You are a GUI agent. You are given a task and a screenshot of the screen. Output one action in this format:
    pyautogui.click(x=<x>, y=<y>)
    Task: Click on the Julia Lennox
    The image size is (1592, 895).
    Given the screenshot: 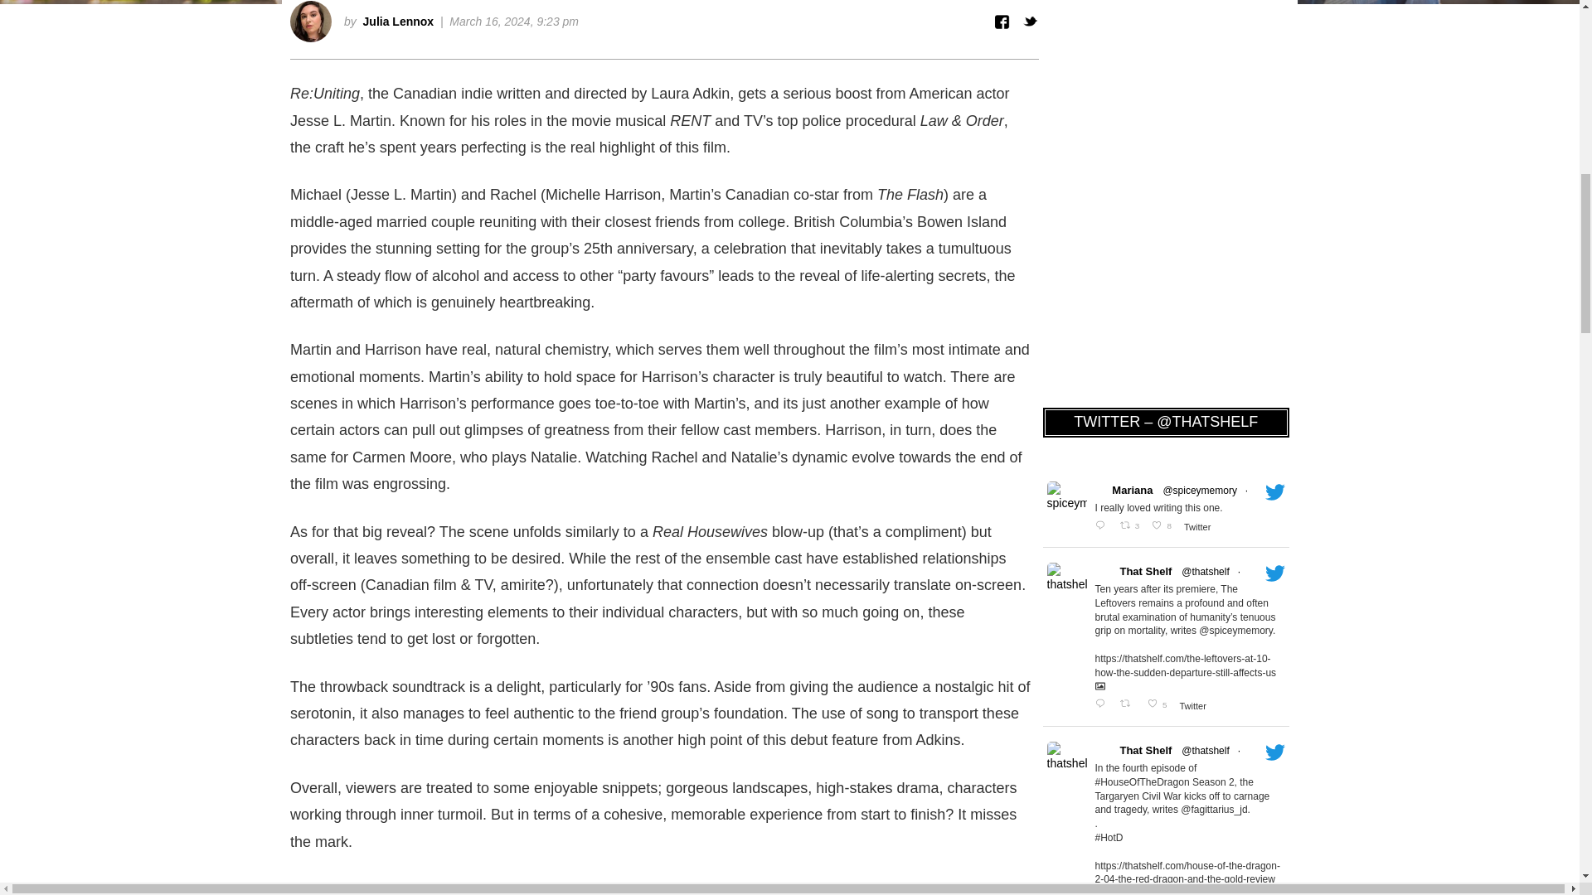 What is the action you would take?
    pyautogui.click(x=398, y=22)
    